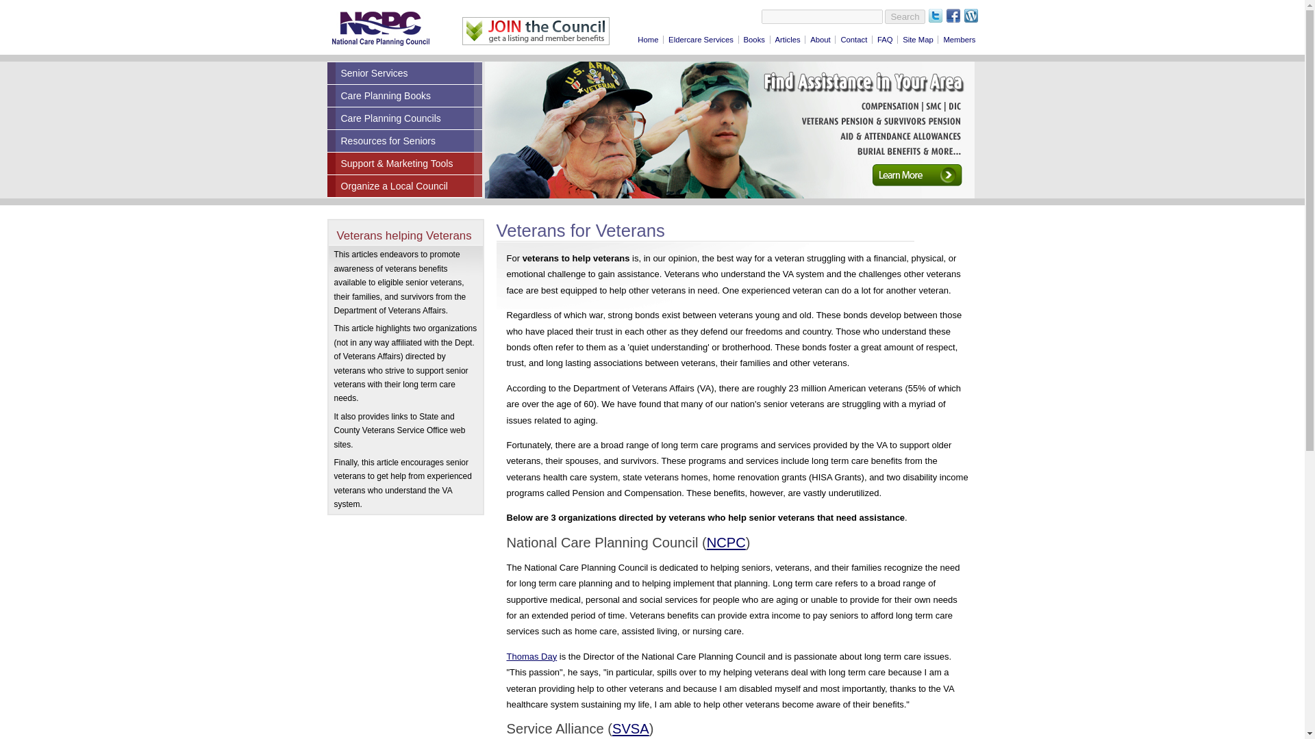  Describe the element at coordinates (405, 118) in the screenshot. I see `Care Planning Councils` at that location.